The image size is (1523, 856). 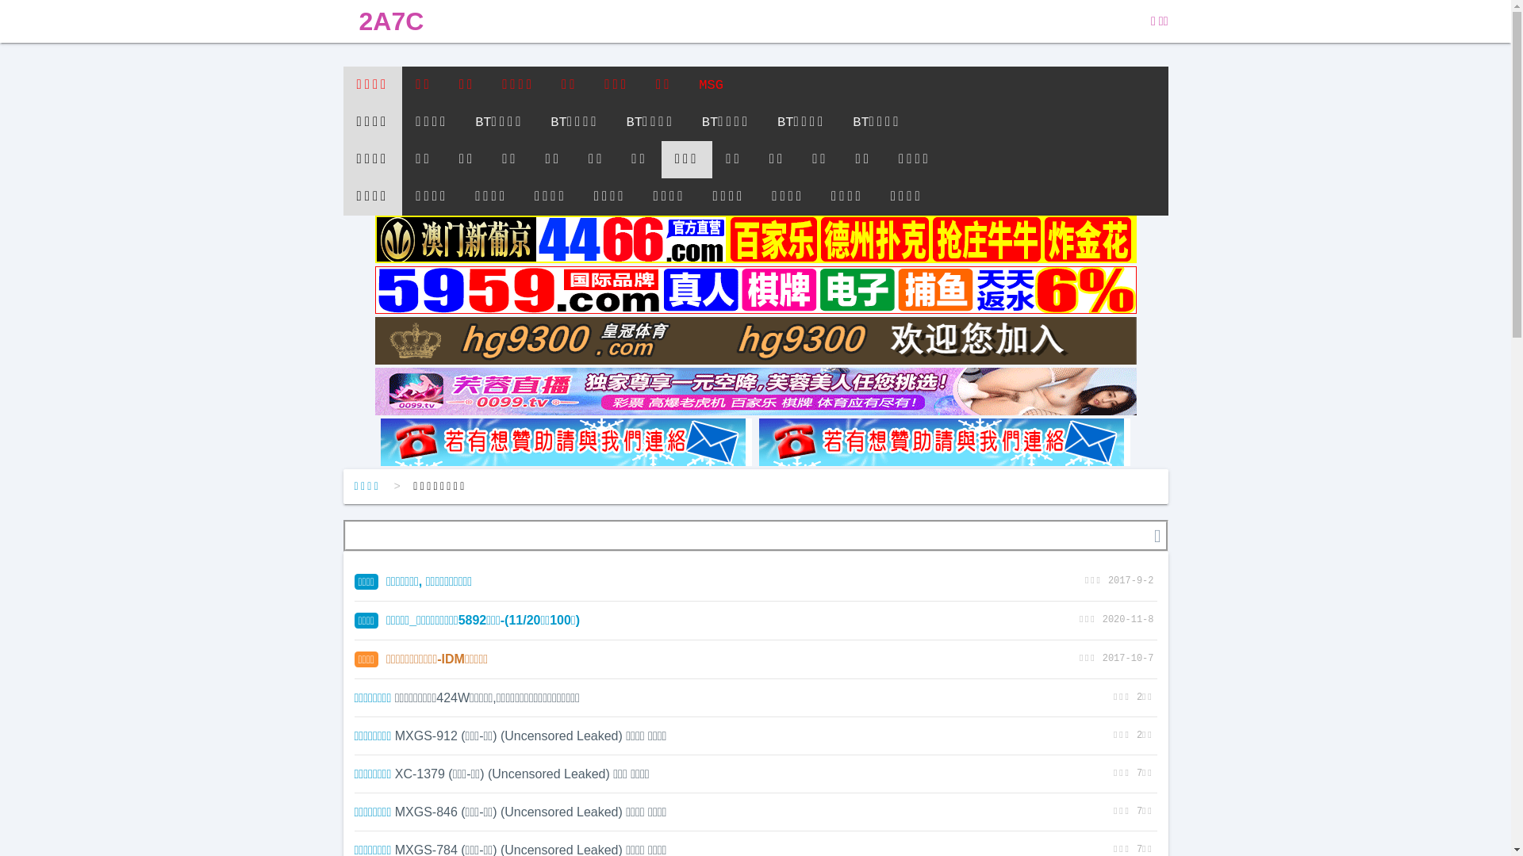 I want to click on MSG, so click(x=711, y=86).